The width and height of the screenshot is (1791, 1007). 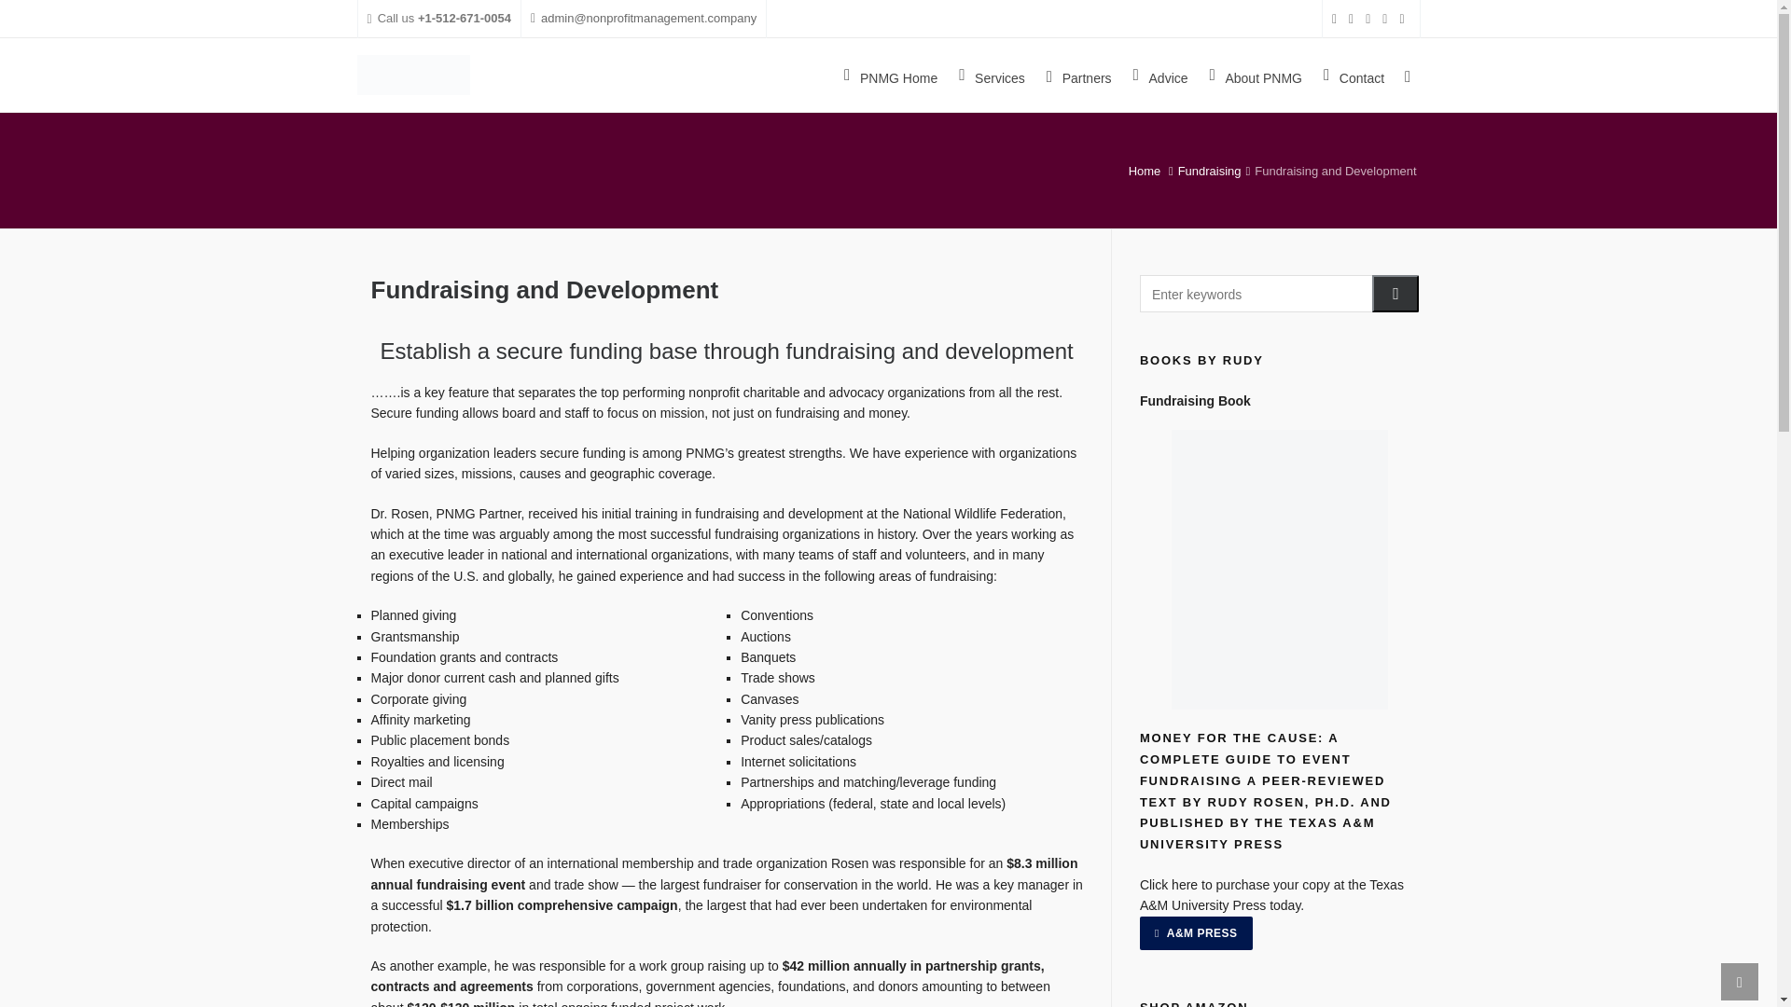 I want to click on Home, so click(x=1144, y=172).